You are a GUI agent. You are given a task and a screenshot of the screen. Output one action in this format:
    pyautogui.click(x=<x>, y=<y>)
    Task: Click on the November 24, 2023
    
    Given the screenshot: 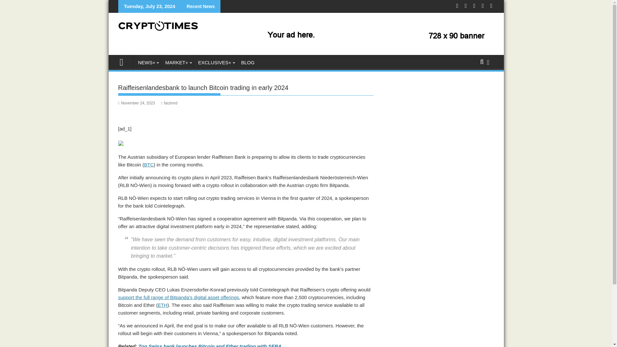 What is the action you would take?
    pyautogui.click(x=137, y=103)
    